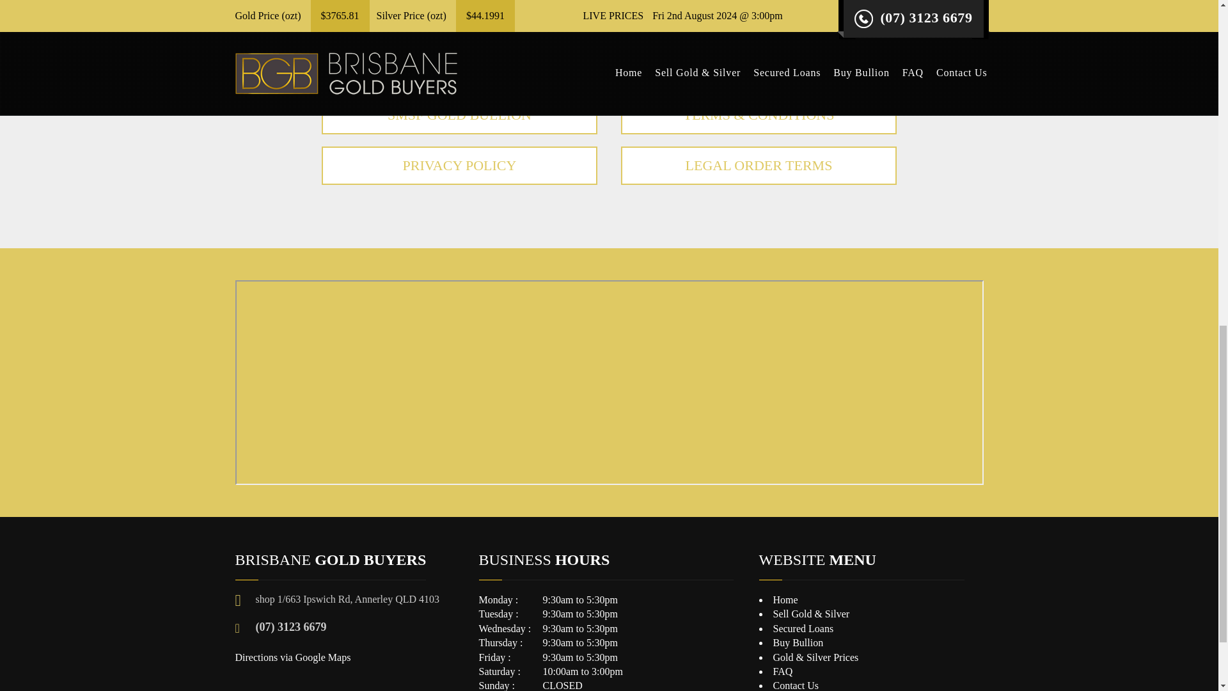  What do you see at coordinates (797, 642) in the screenshot?
I see `Buy Bullion` at bounding box center [797, 642].